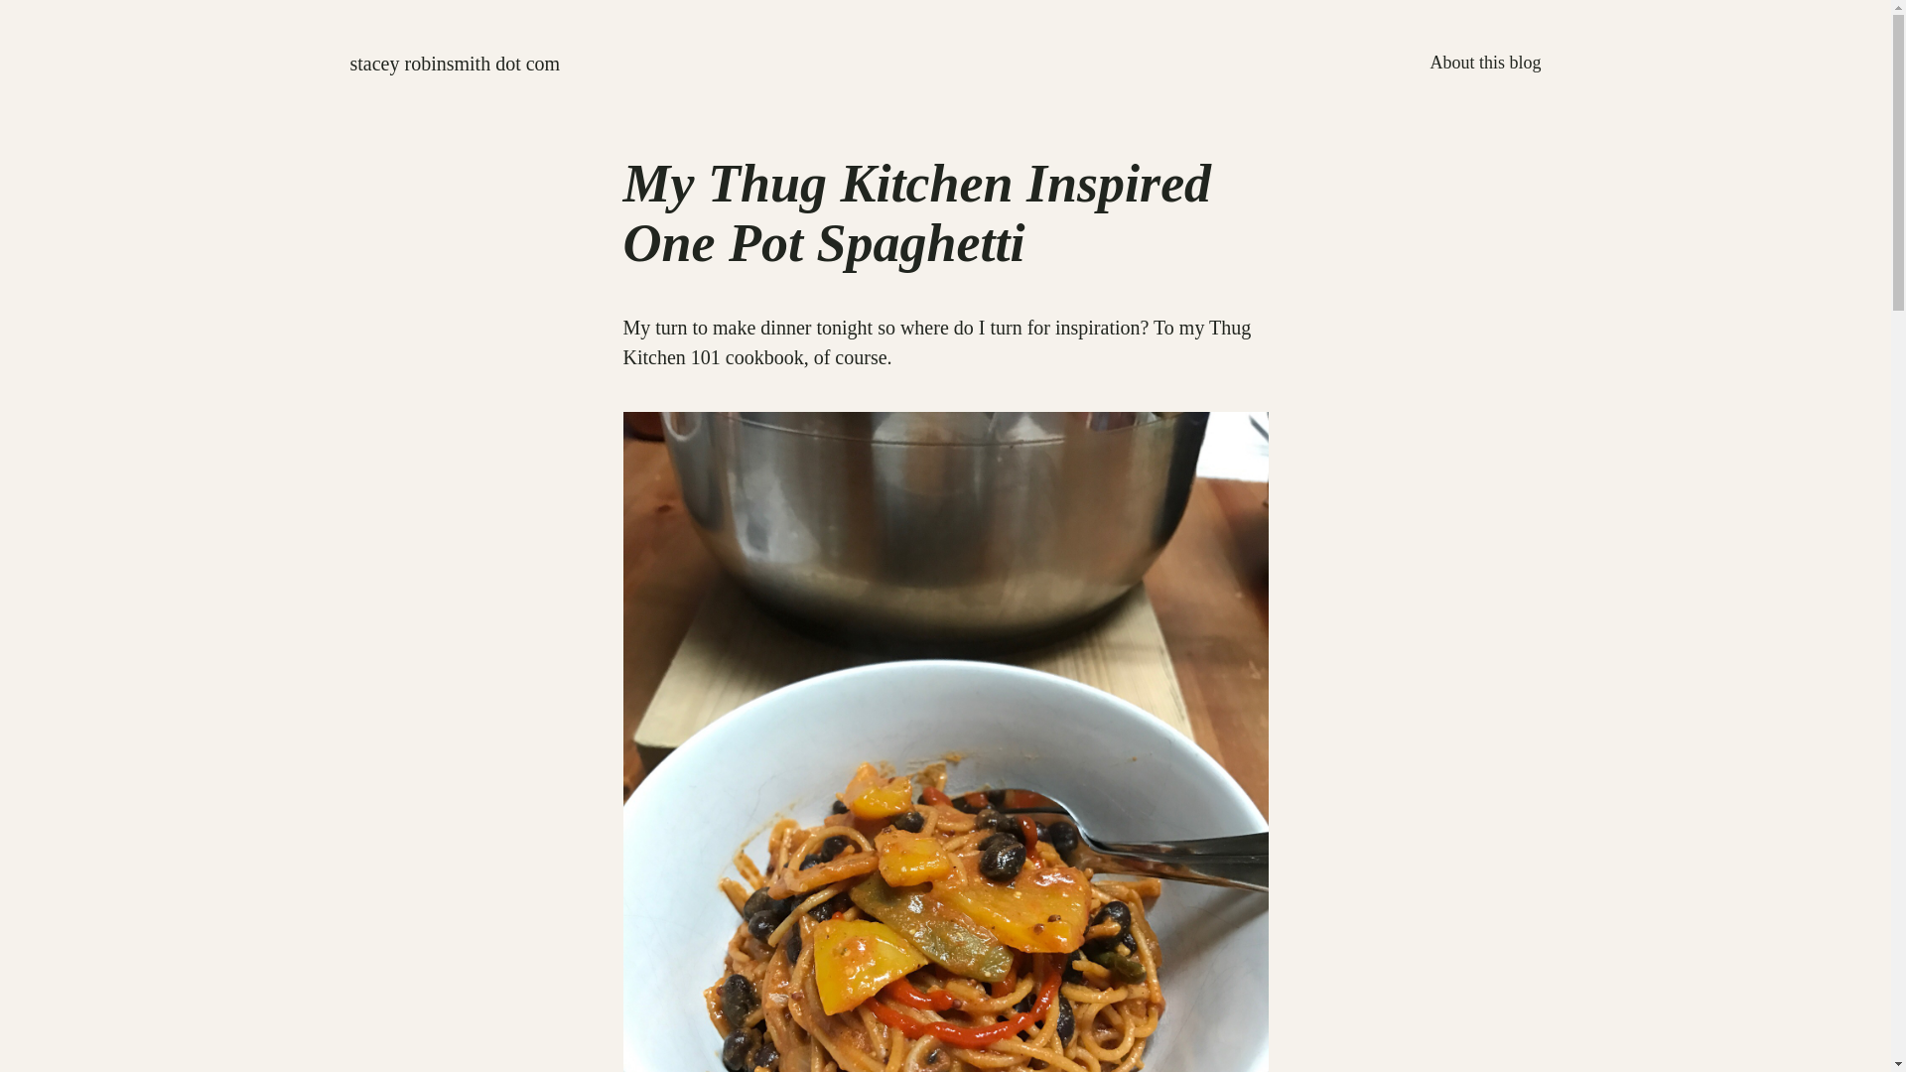 The width and height of the screenshot is (1906, 1072). I want to click on stacey robinsmith dot com, so click(455, 63).